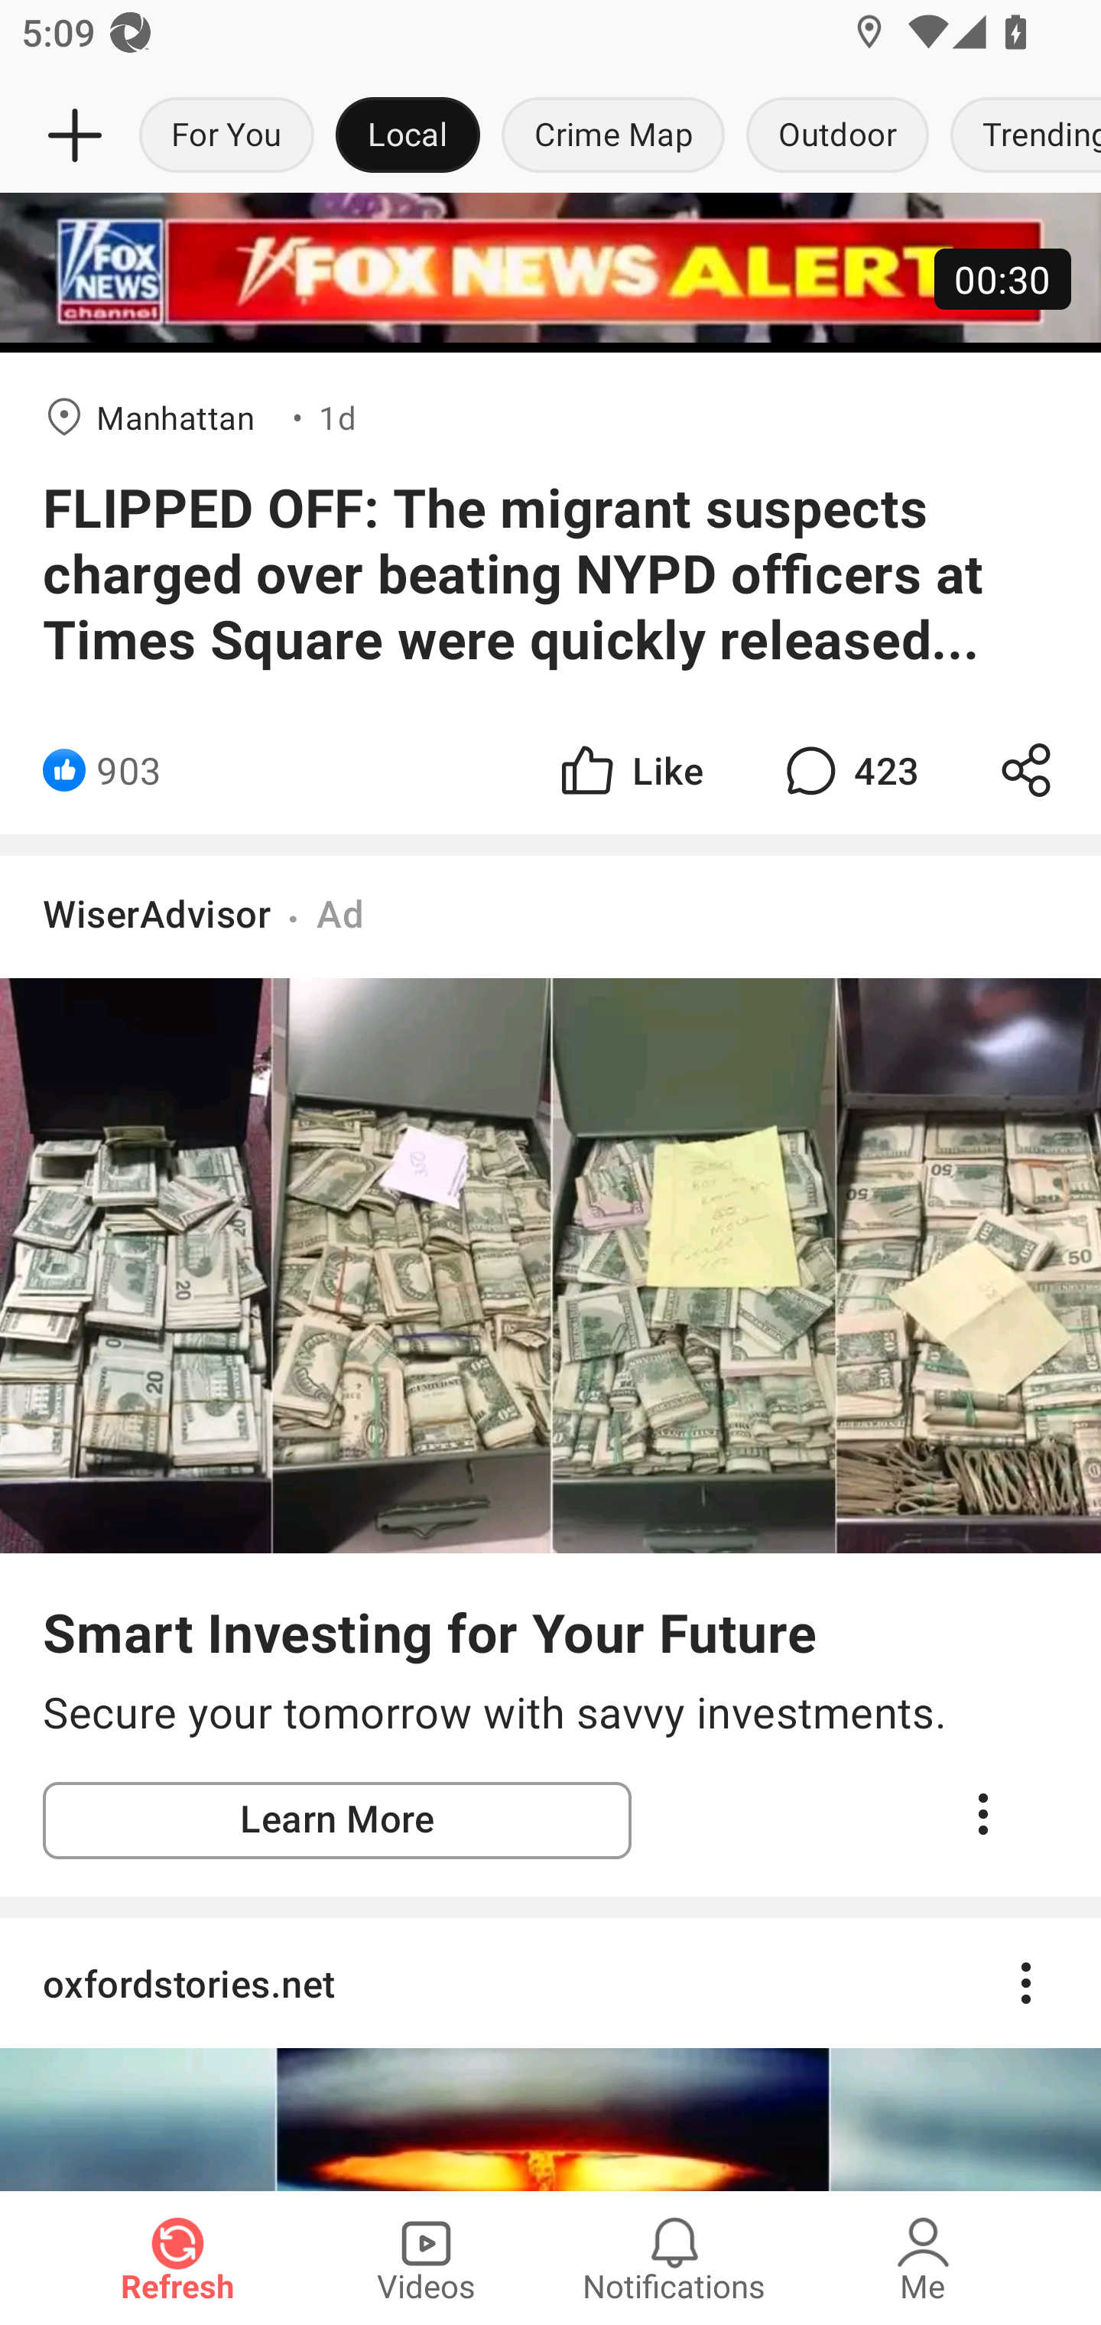 The image size is (1101, 2325). I want to click on Smart Investing for Your Future, so click(430, 1632).